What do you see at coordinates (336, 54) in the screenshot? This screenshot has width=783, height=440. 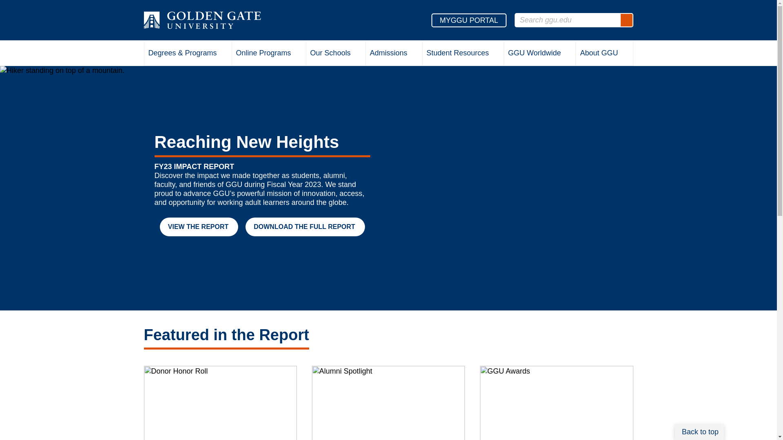 I see `Our Schools` at bounding box center [336, 54].